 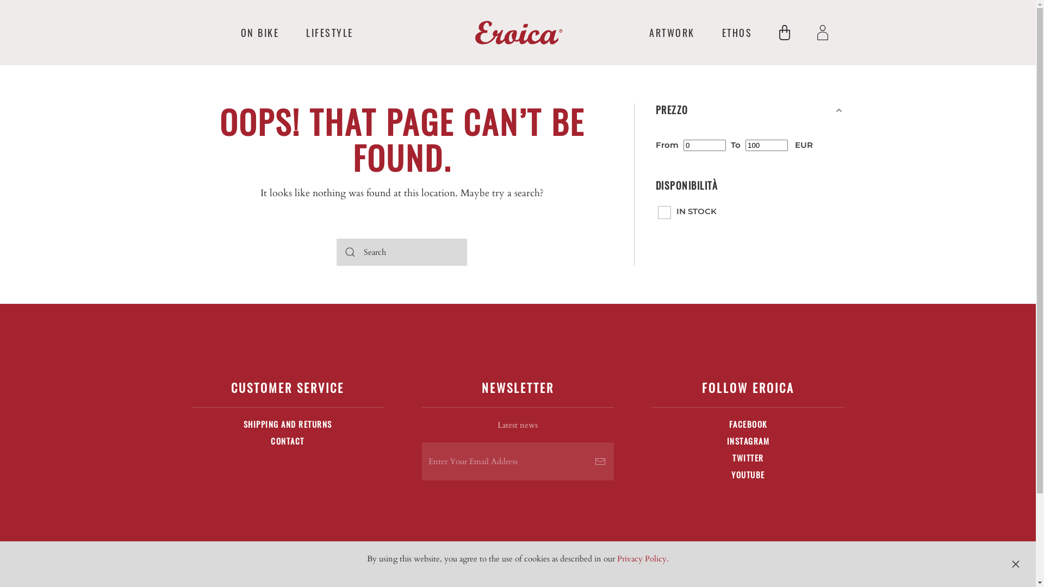 I want to click on LIFESTYLE, so click(x=330, y=33).